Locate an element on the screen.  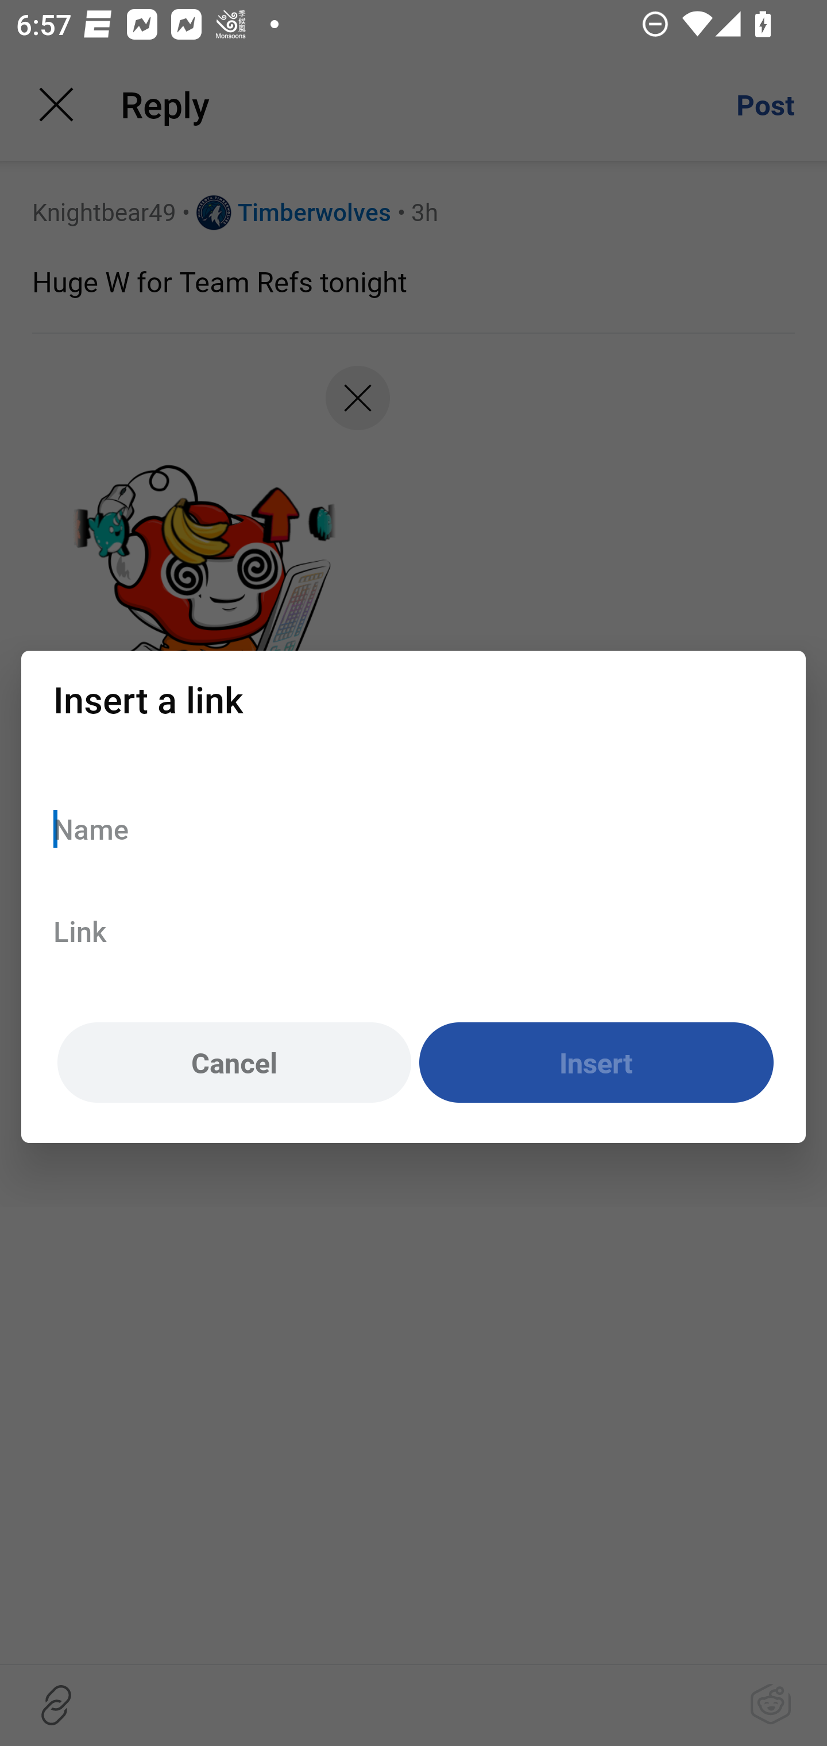
Insert is located at coordinates (596, 1063).